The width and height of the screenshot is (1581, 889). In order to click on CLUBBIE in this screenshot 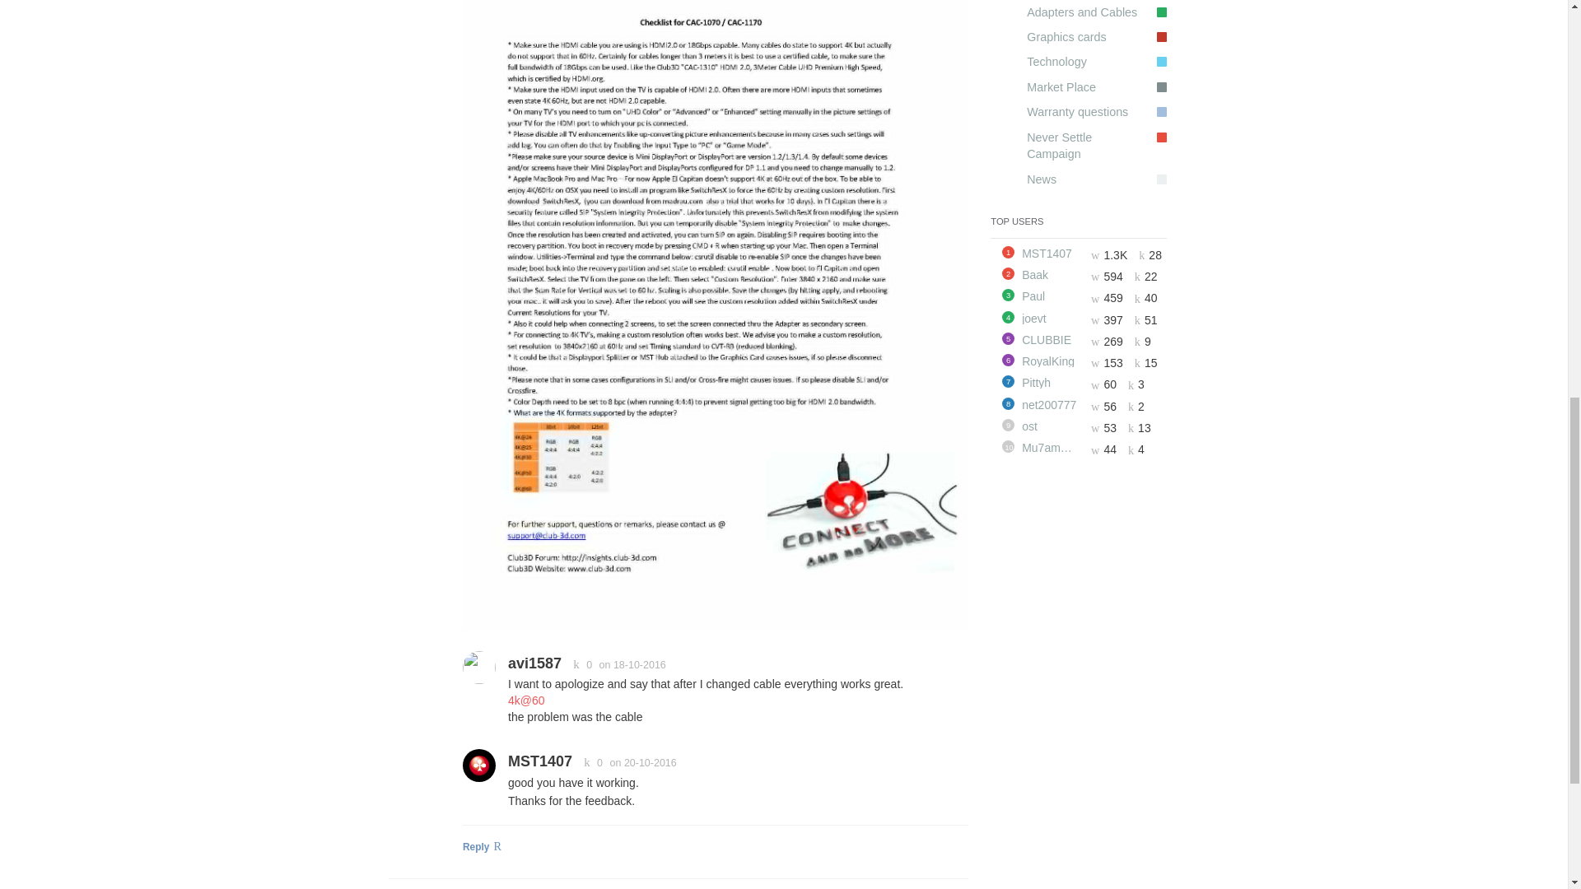, I will do `click(1051, 340)`.